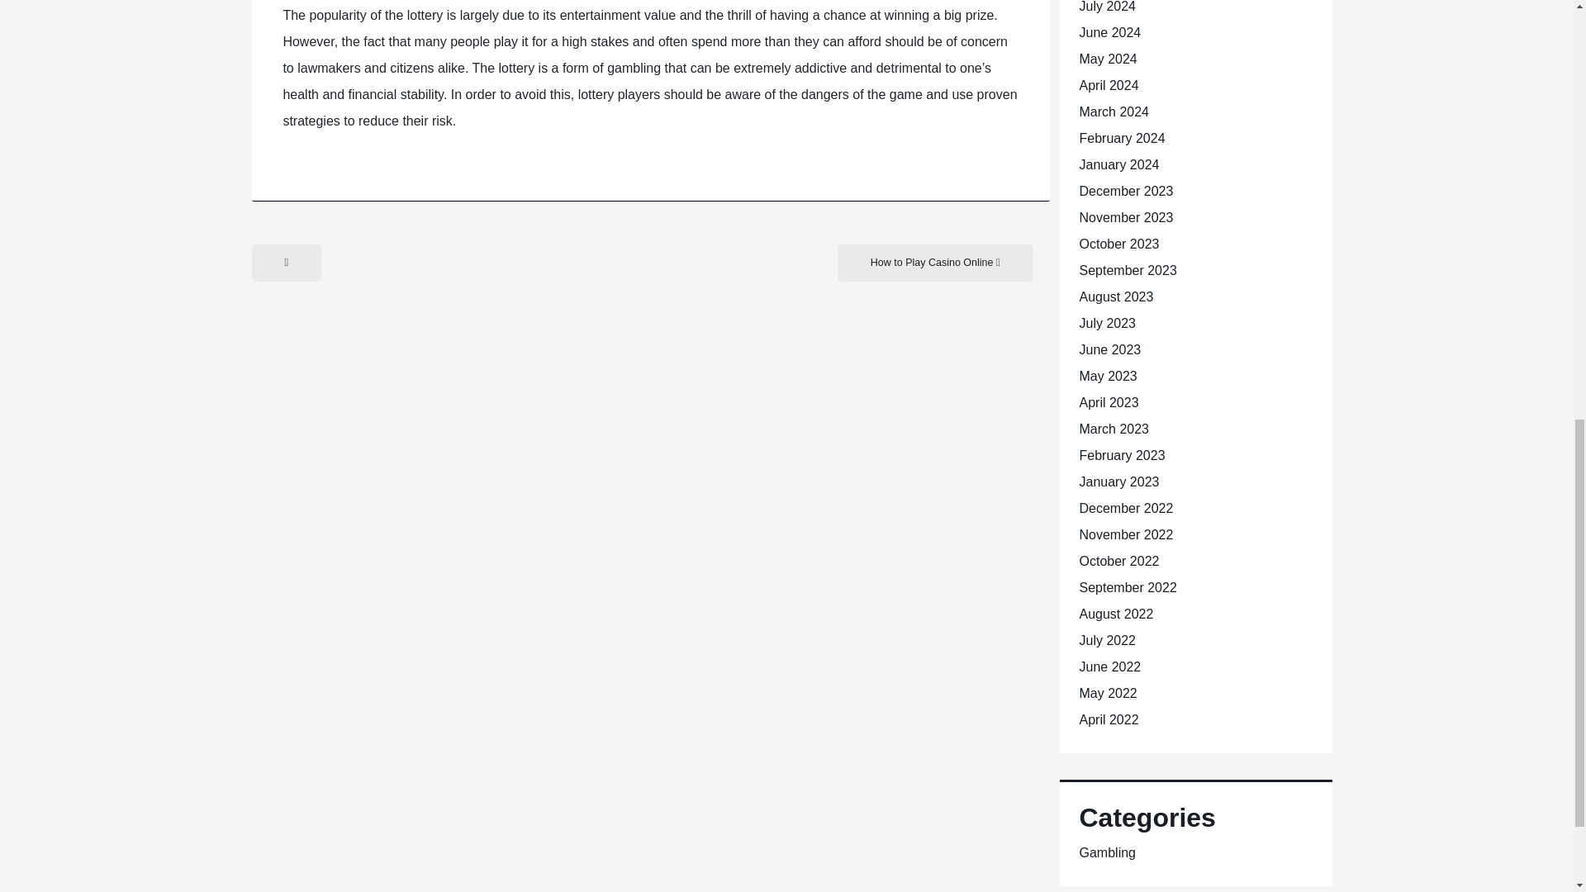 The image size is (1586, 892). What do you see at coordinates (1121, 138) in the screenshot?
I see `February 2024` at bounding box center [1121, 138].